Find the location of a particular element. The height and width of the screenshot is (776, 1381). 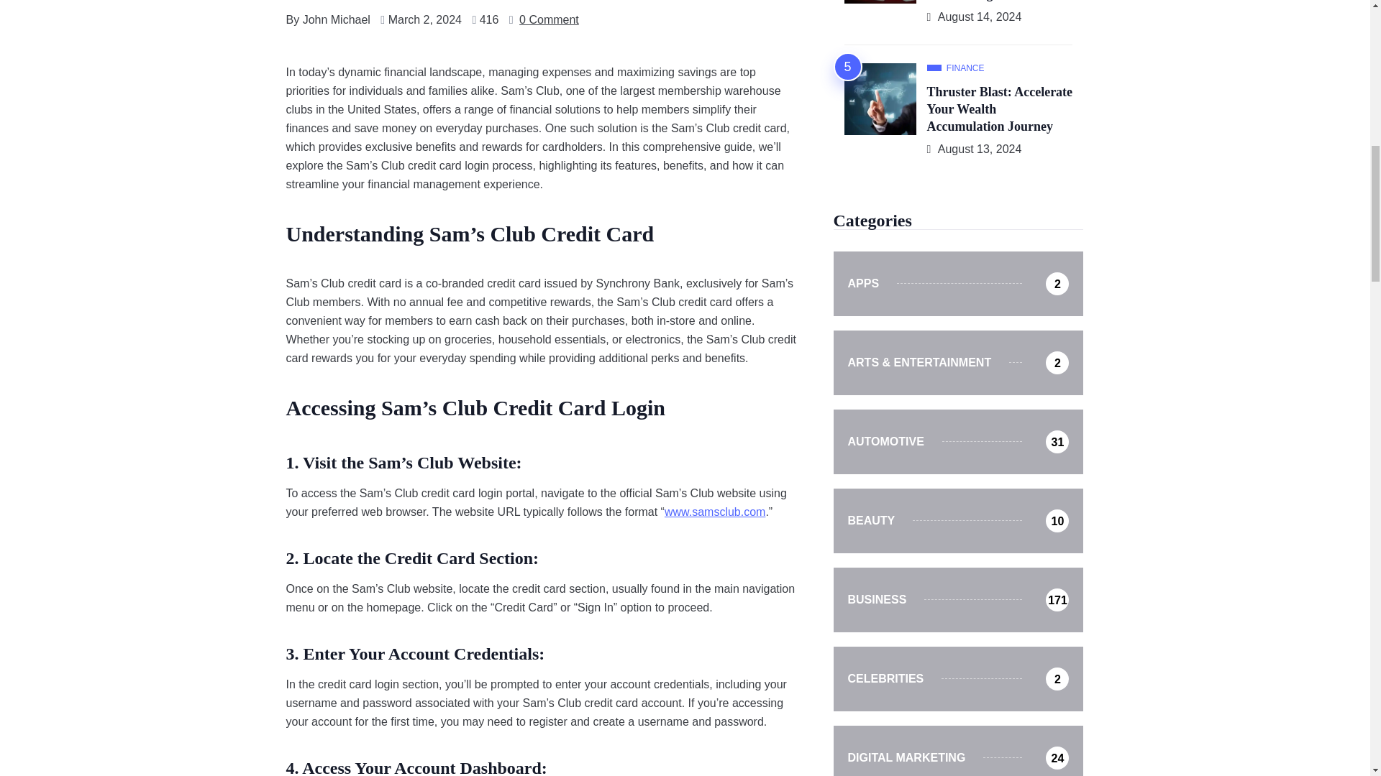

Thruster Blast: Accelerate Your Wealth Accumulation Journey is located at coordinates (1000, 110).